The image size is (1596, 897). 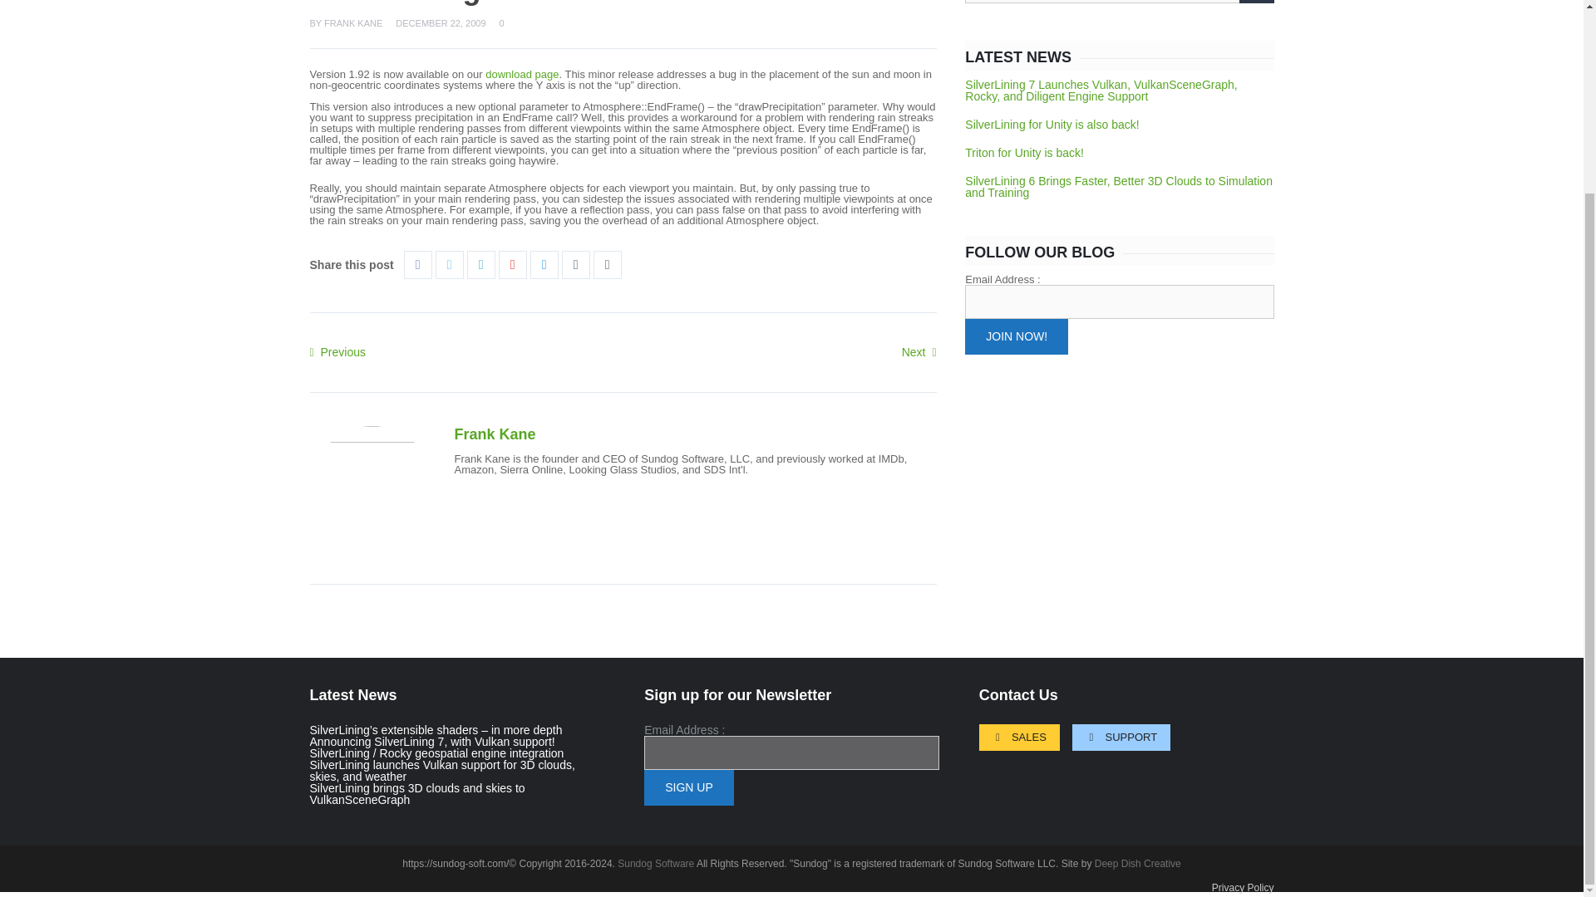 I want to click on Previous, so click(x=337, y=352).